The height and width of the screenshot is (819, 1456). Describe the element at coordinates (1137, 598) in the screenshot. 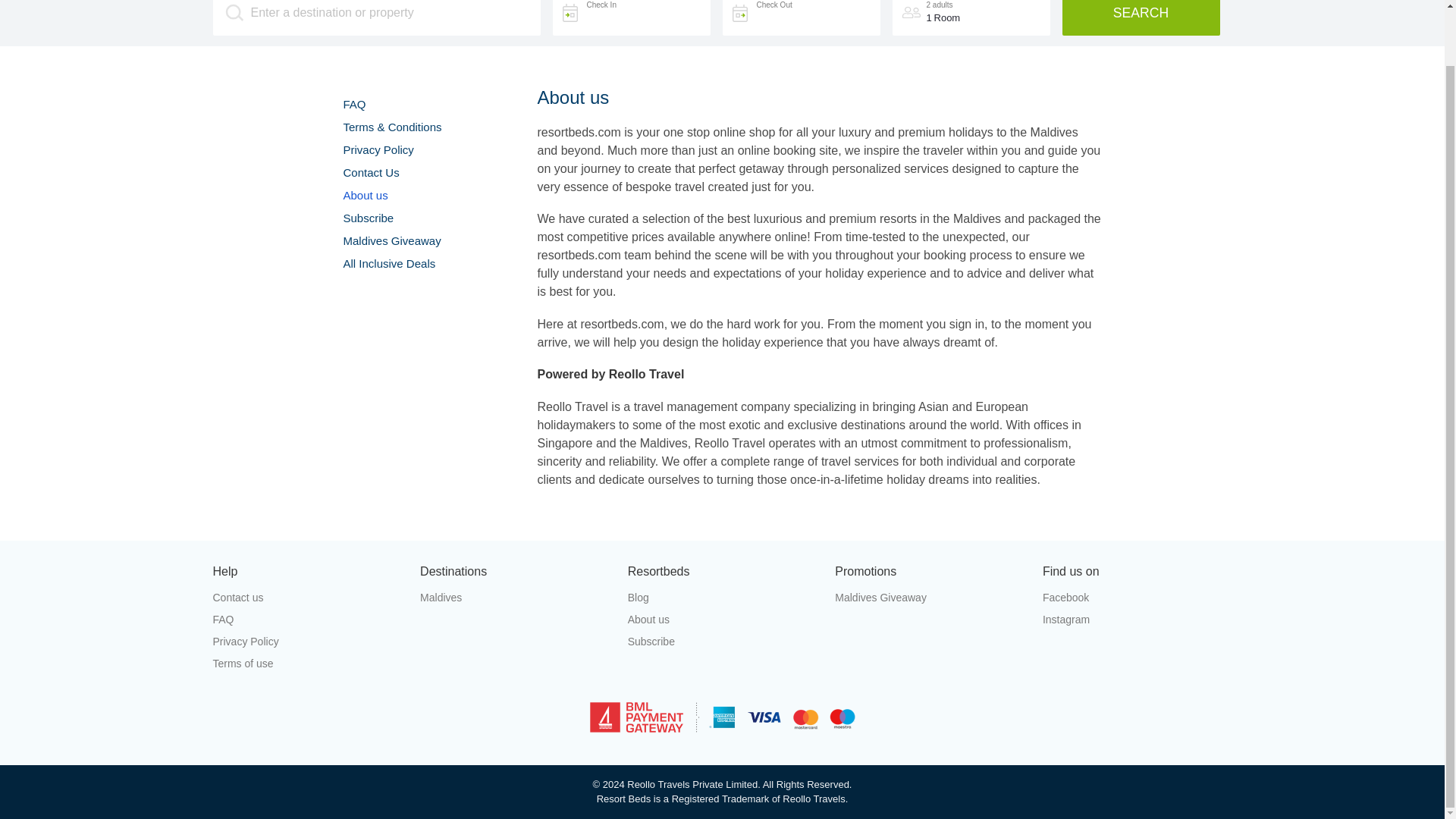

I see `Facebook` at that location.